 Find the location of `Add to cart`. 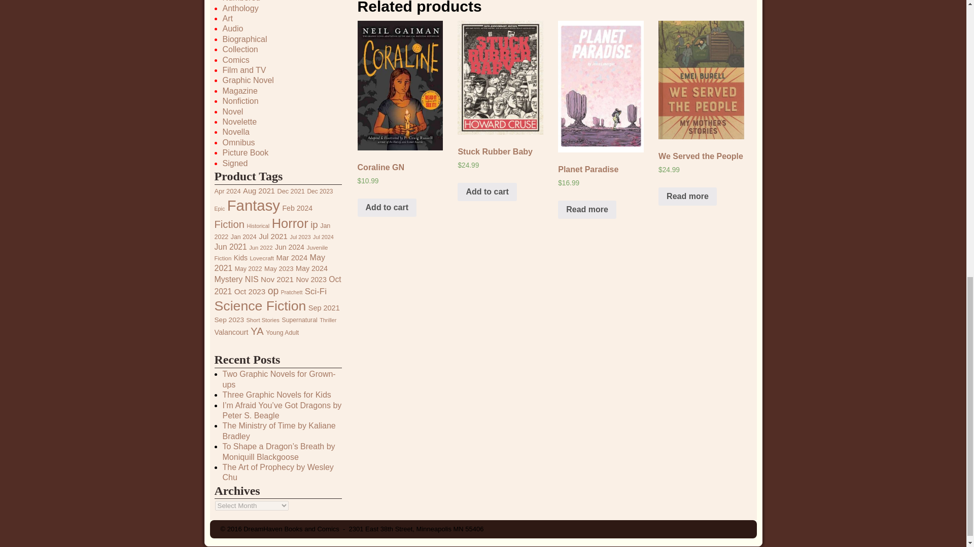

Add to cart is located at coordinates (487, 191).